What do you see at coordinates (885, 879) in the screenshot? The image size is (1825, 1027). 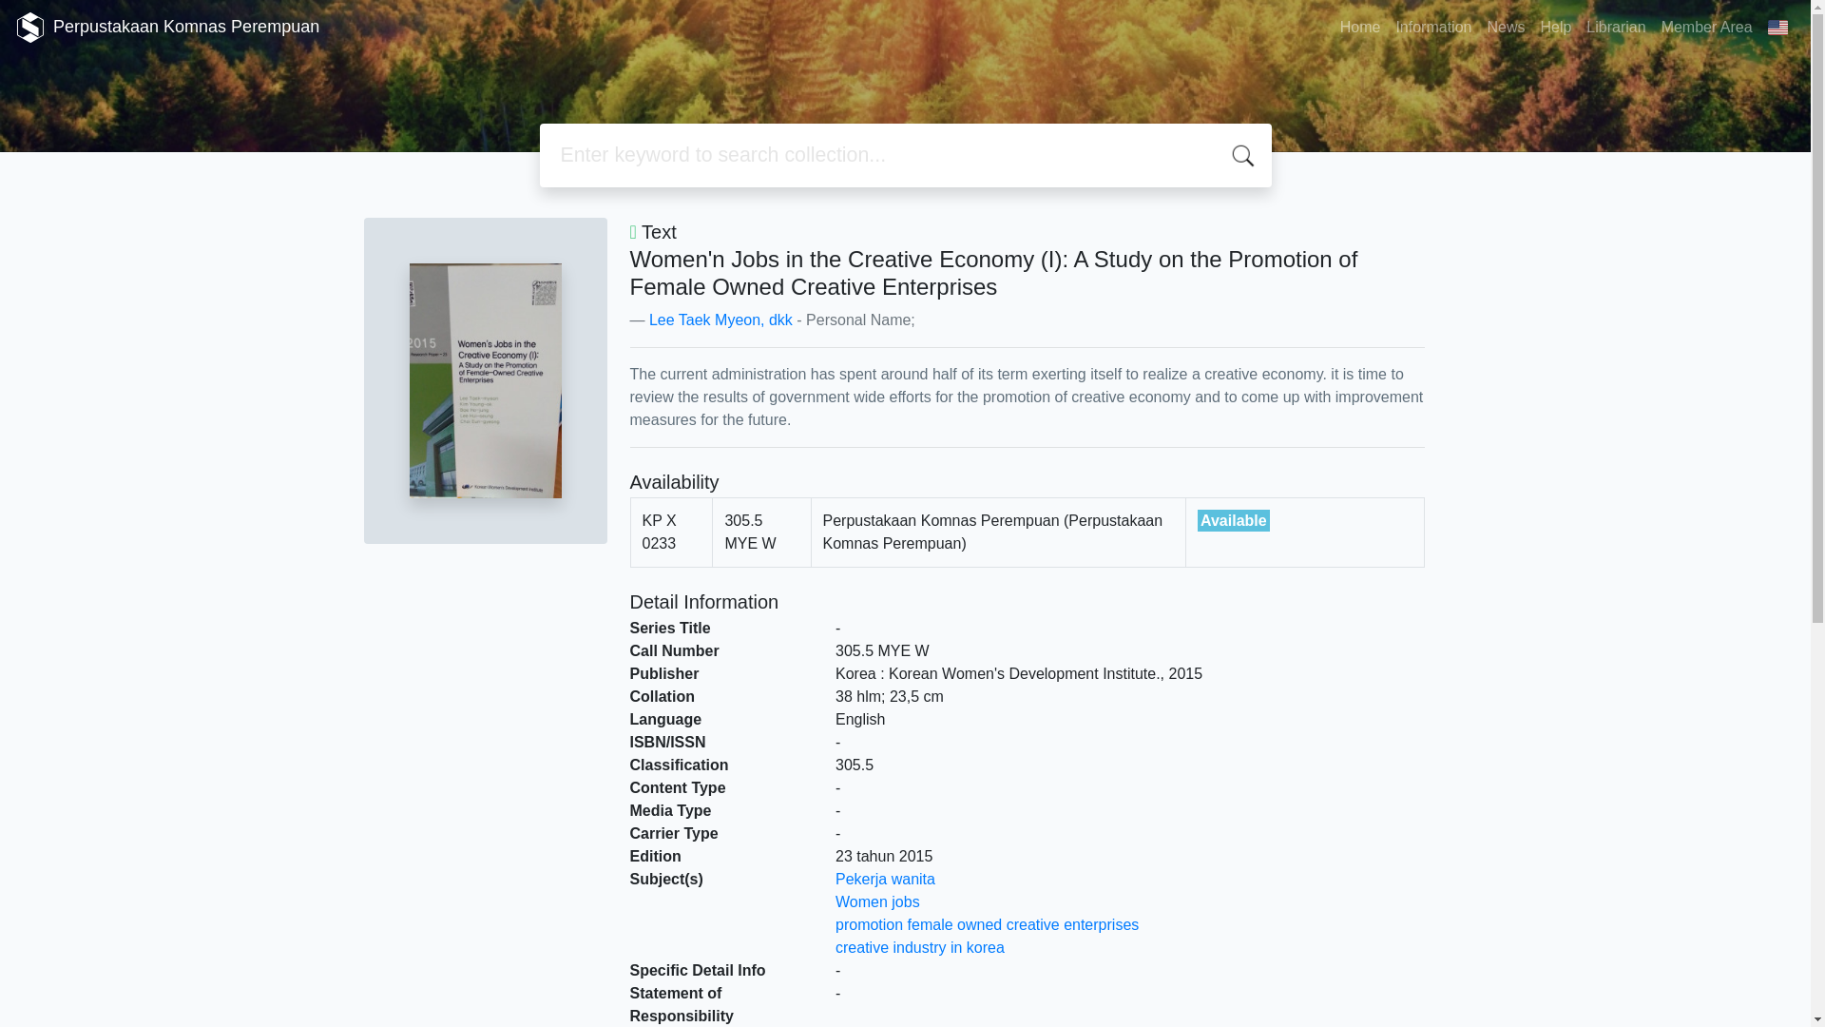 I see `Click to view others documents with this subject` at bounding box center [885, 879].